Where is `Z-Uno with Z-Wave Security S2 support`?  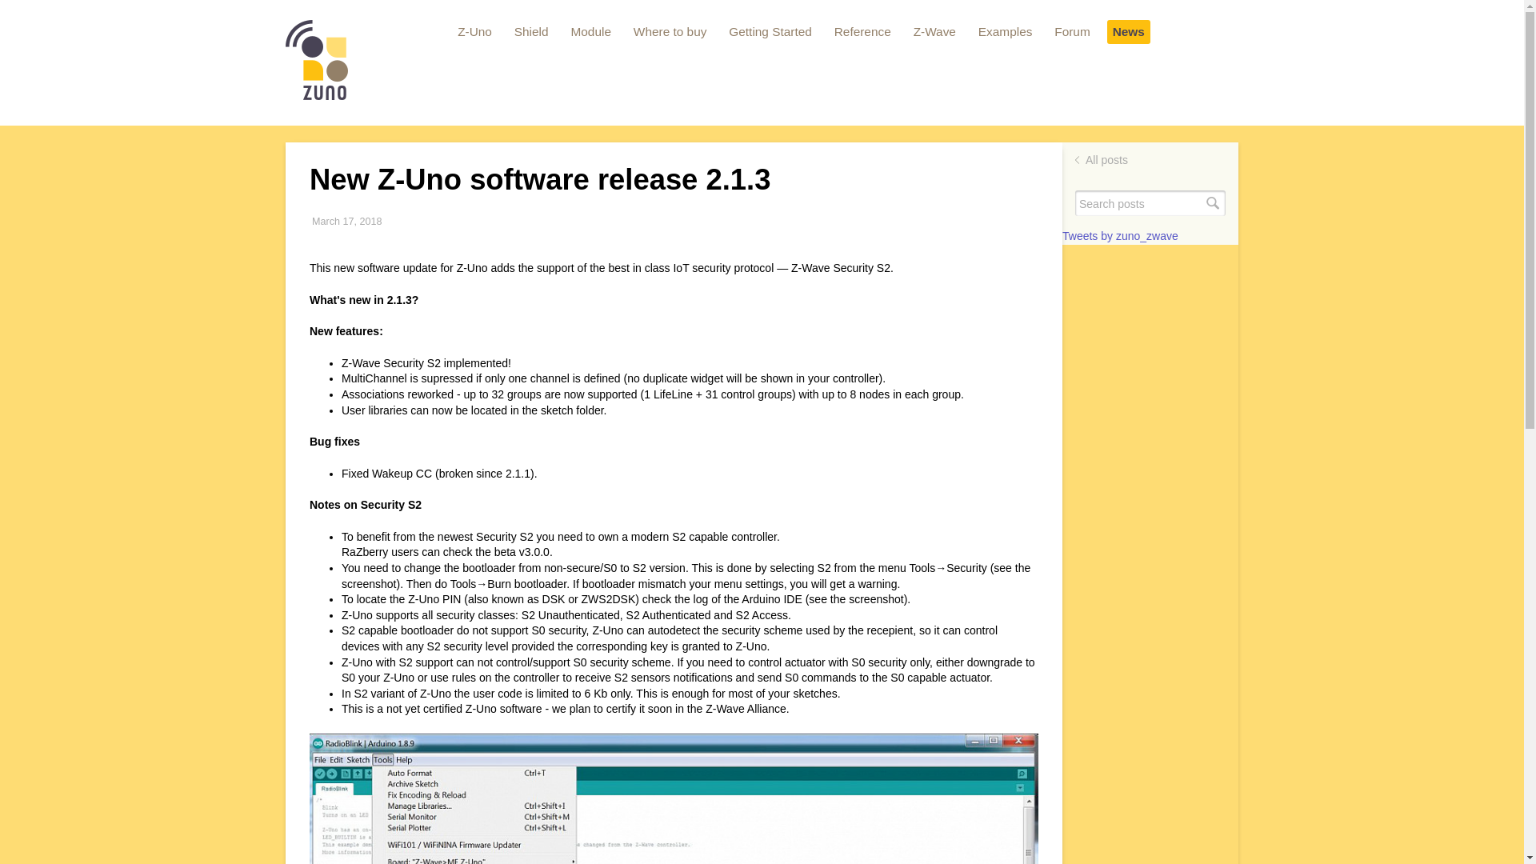 Z-Uno with Z-Wave Security S2 support is located at coordinates (674, 798).